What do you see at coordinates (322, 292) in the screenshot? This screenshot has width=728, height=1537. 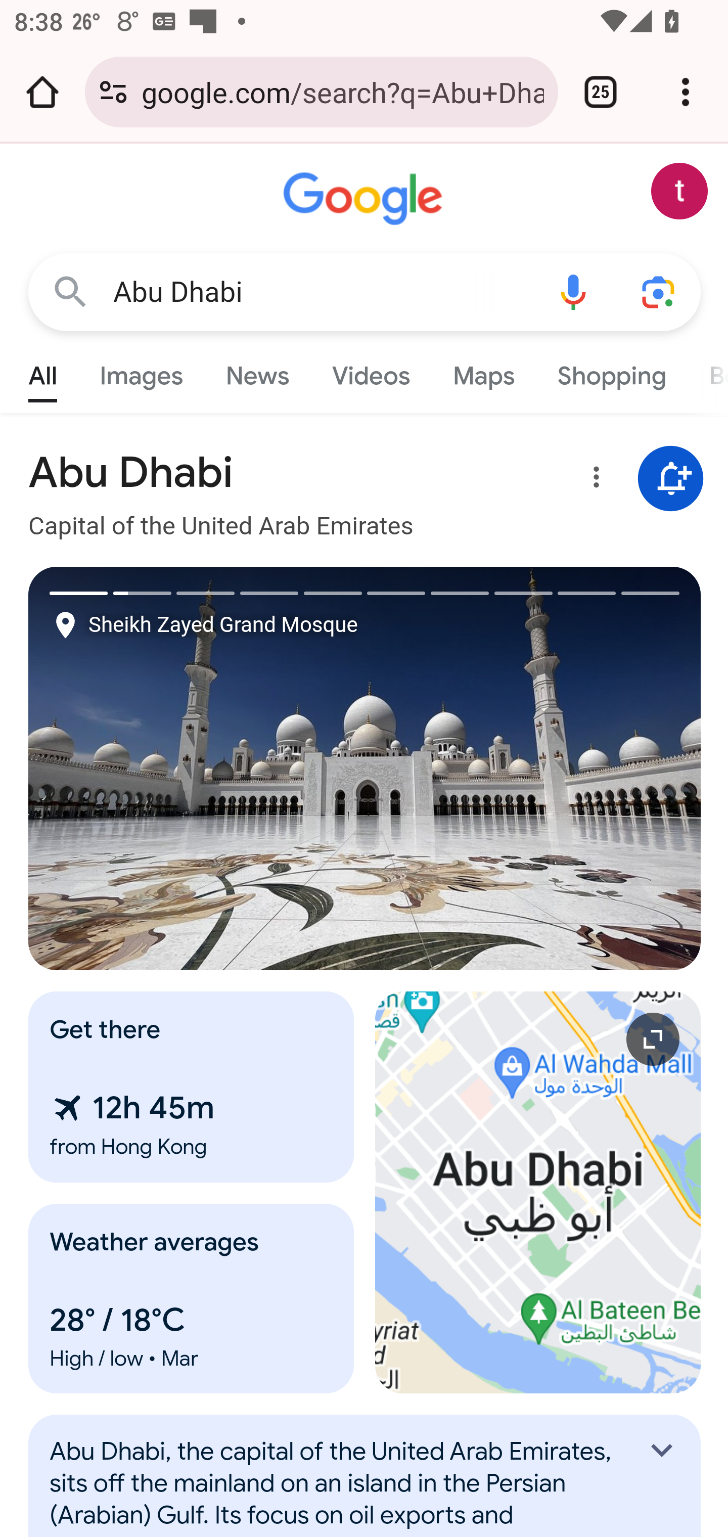 I see `Abu Dhabi` at bounding box center [322, 292].